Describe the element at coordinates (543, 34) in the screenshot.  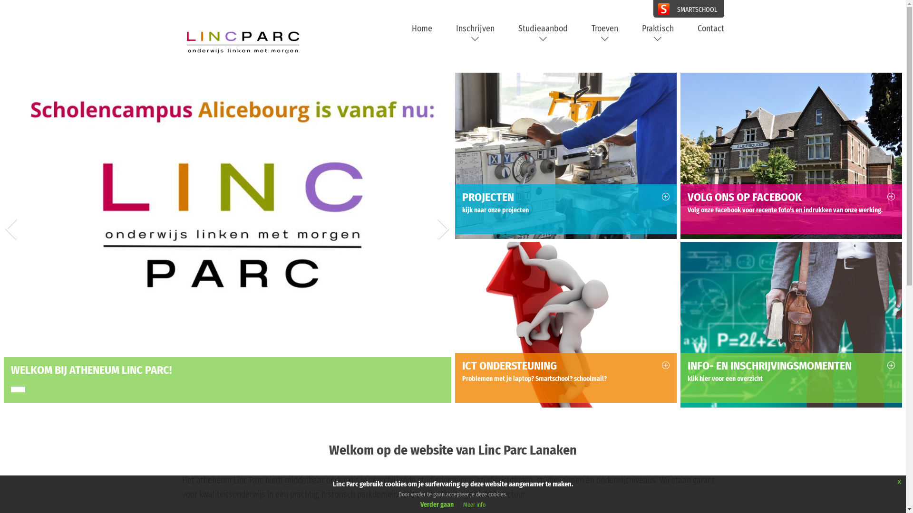
I see `Studieaanbod` at that location.